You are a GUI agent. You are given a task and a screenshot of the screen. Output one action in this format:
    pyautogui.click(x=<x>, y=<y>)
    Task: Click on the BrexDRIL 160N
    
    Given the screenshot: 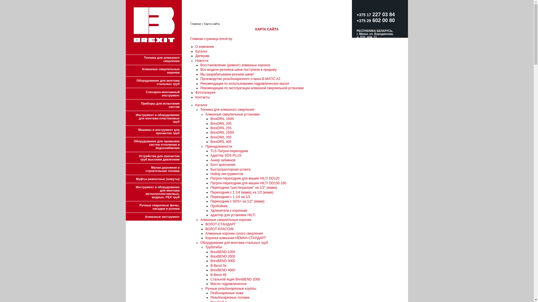 What is the action you would take?
    pyautogui.click(x=222, y=119)
    